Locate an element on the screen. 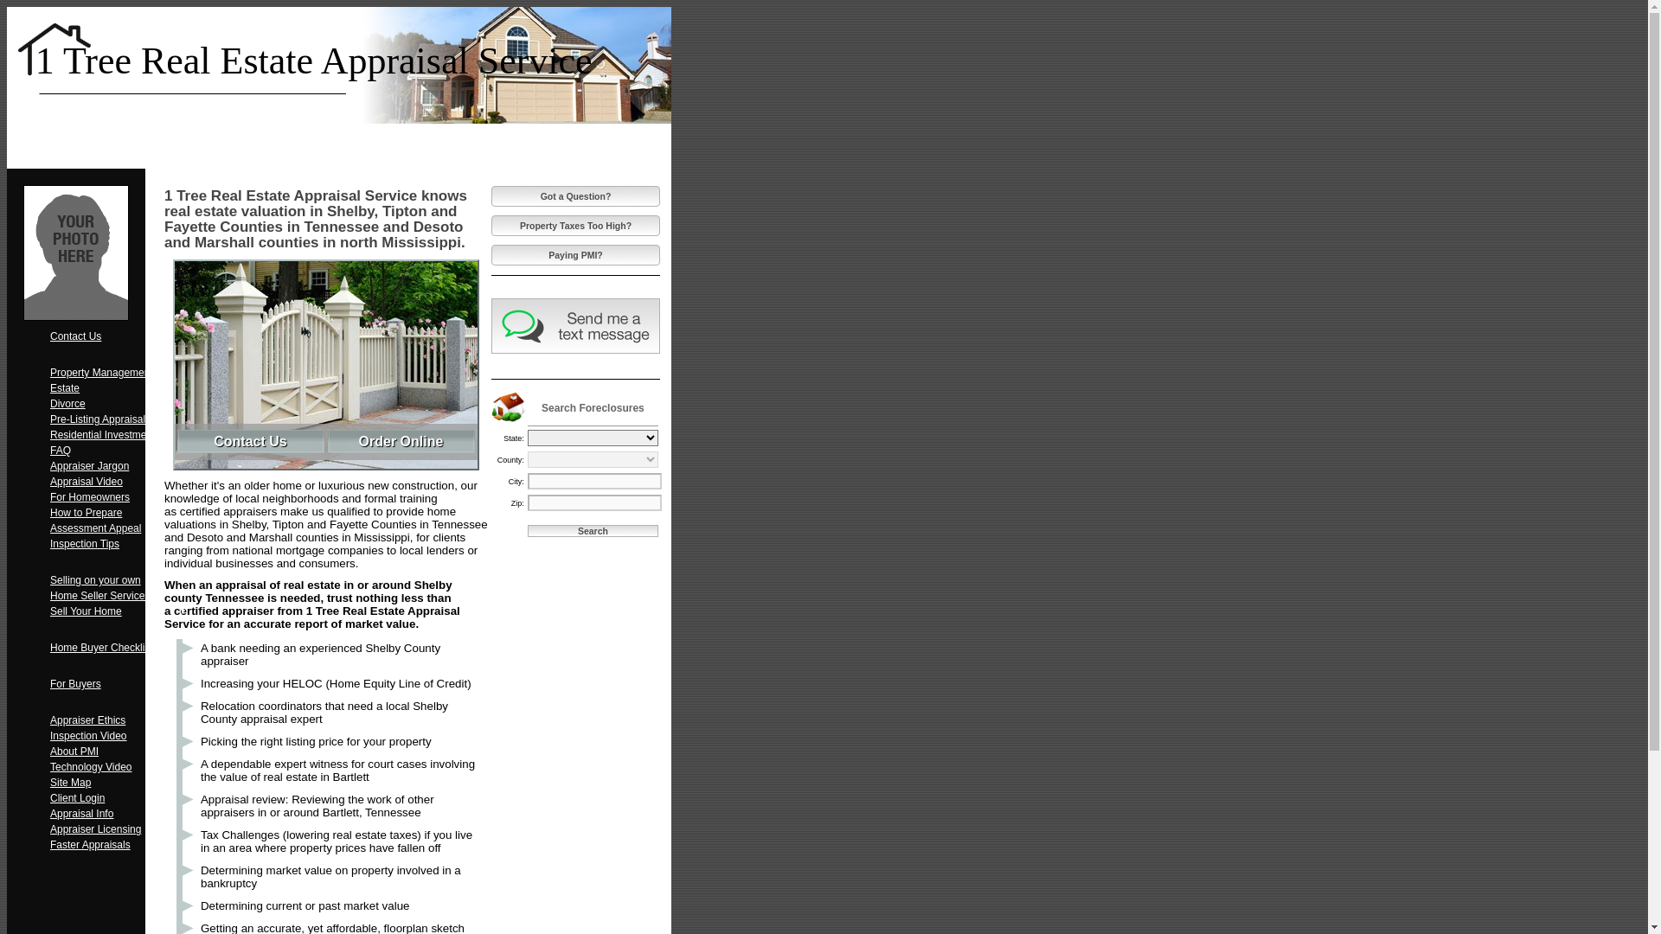 The image size is (1661, 934). Site Map is located at coordinates (119, 783).